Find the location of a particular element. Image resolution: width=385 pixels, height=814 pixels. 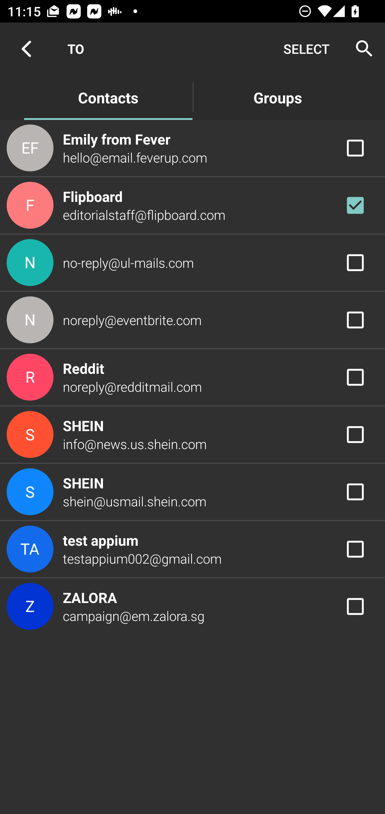

Reddit noreply@redditmail.com is located at coordinates (192, 377).